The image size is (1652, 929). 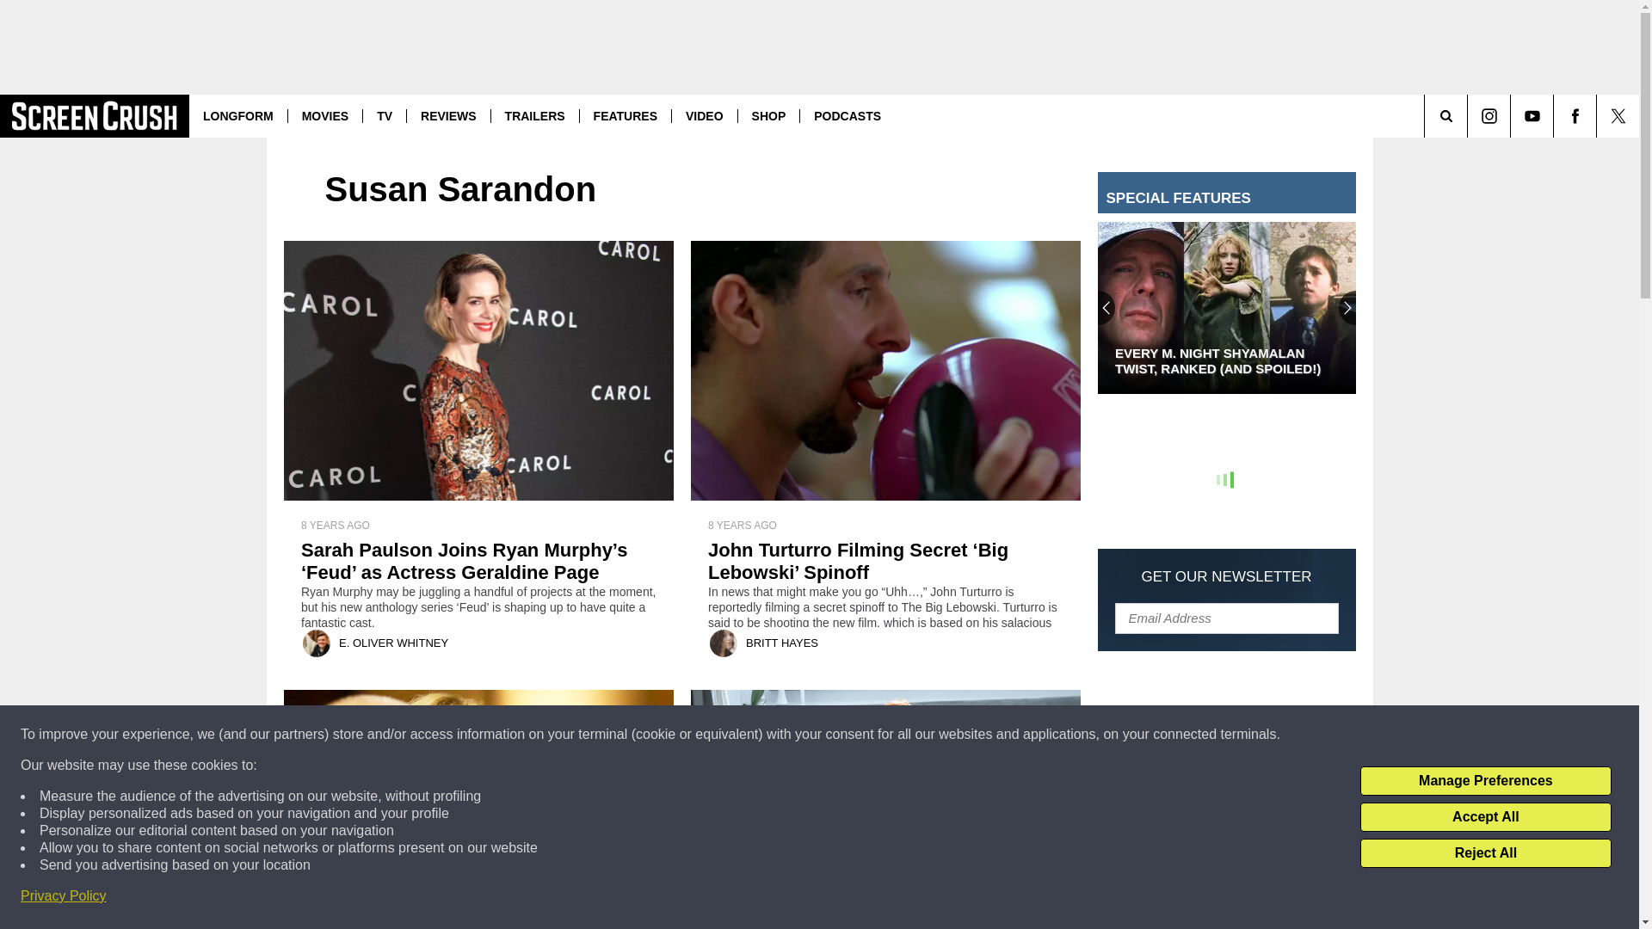 What do you see at coordinates (781, 642) in the screenshot?
I see `BRITT HAYES` at bounding box center [781, 642].